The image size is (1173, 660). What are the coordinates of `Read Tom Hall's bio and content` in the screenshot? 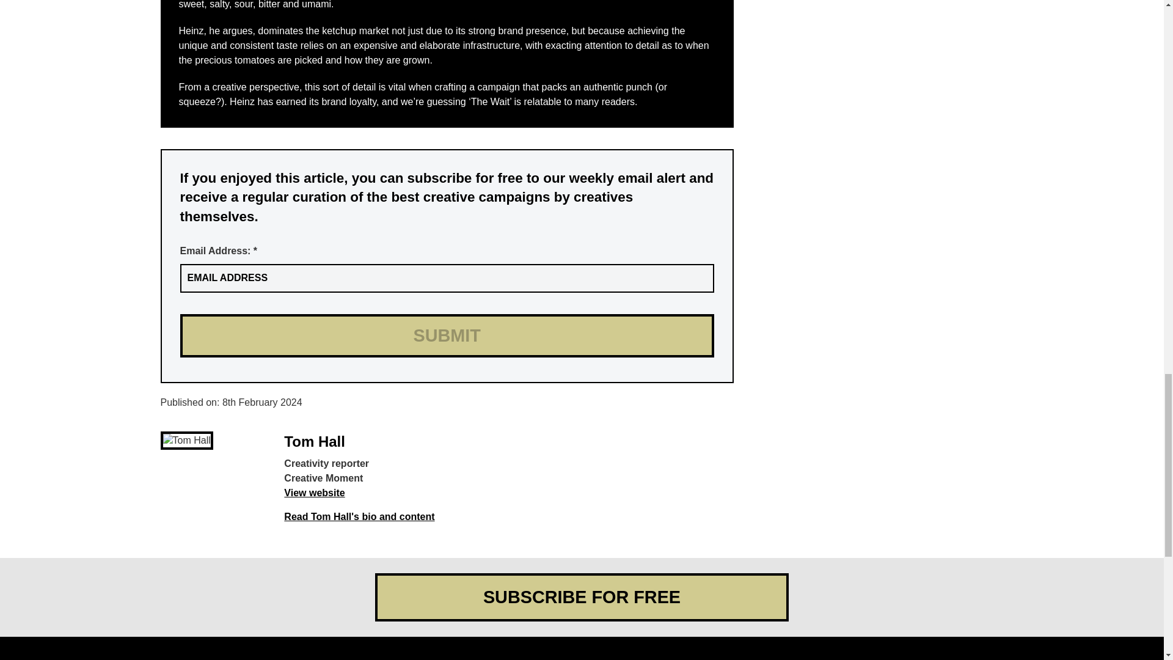 It's located at (359, 517).